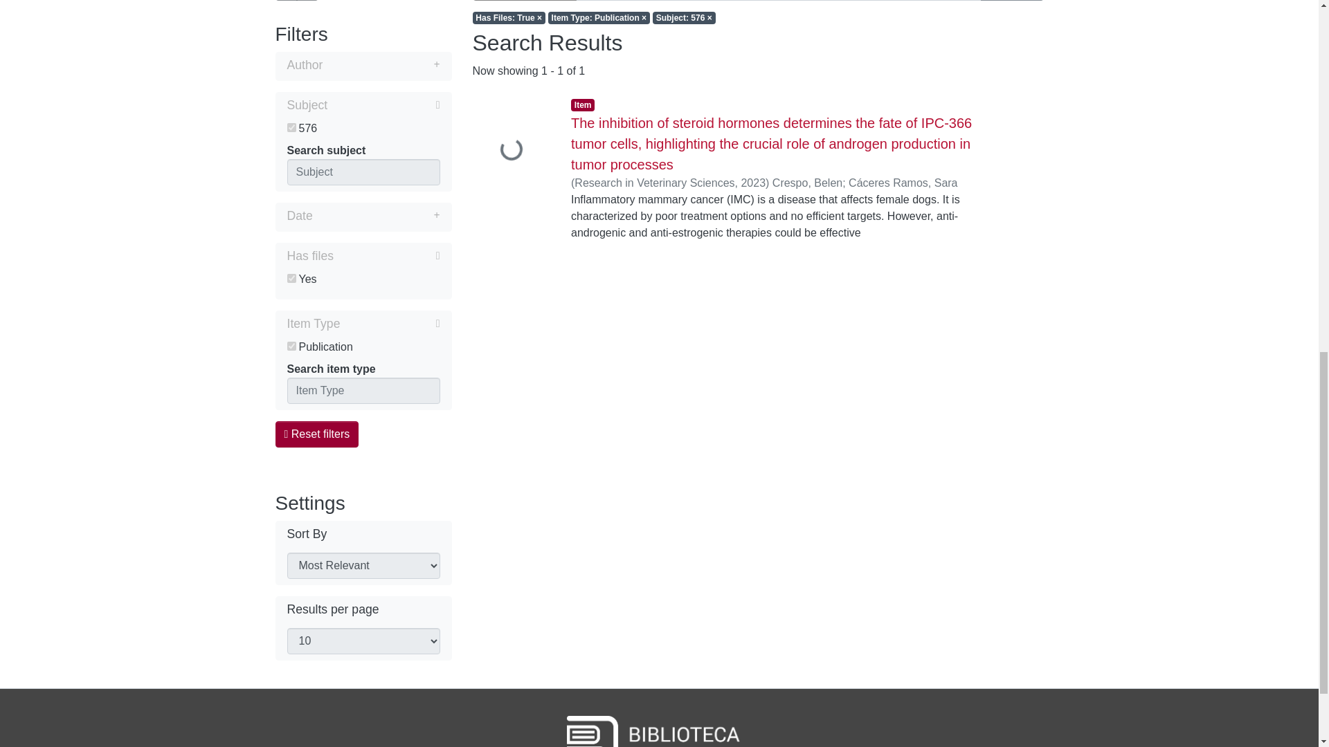 This screenshot has width=1329, height=747. Describe the element at coordinates (376, 216) in the screenshot. I see `Expand filter` at that location.